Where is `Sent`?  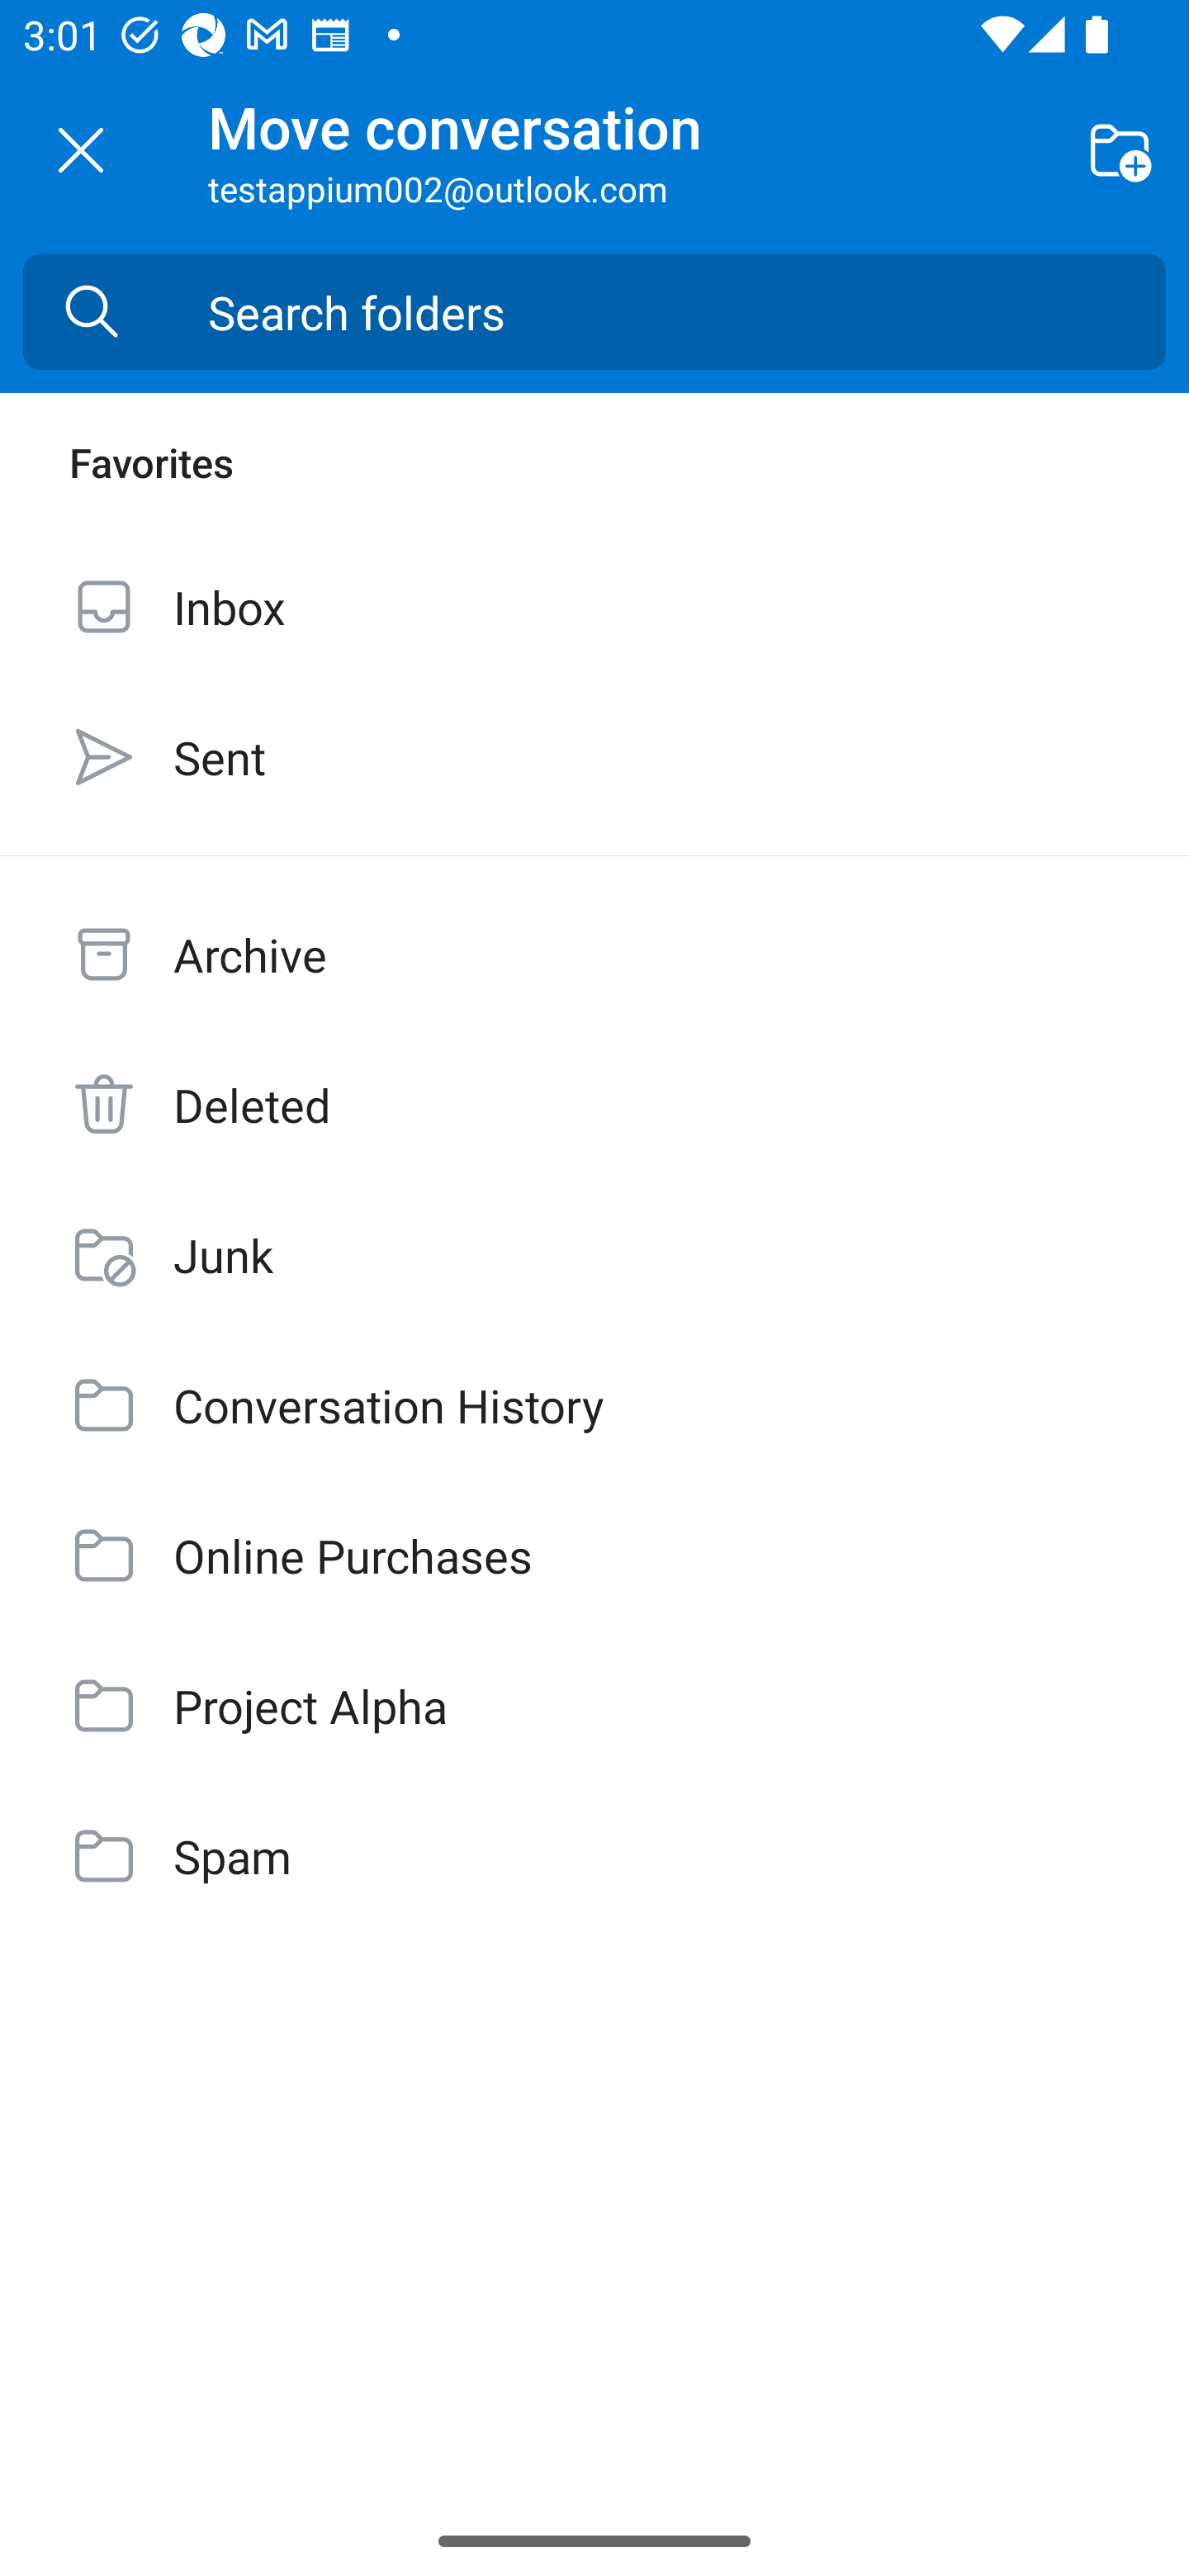 Sent is located at coordinates (594, 756).